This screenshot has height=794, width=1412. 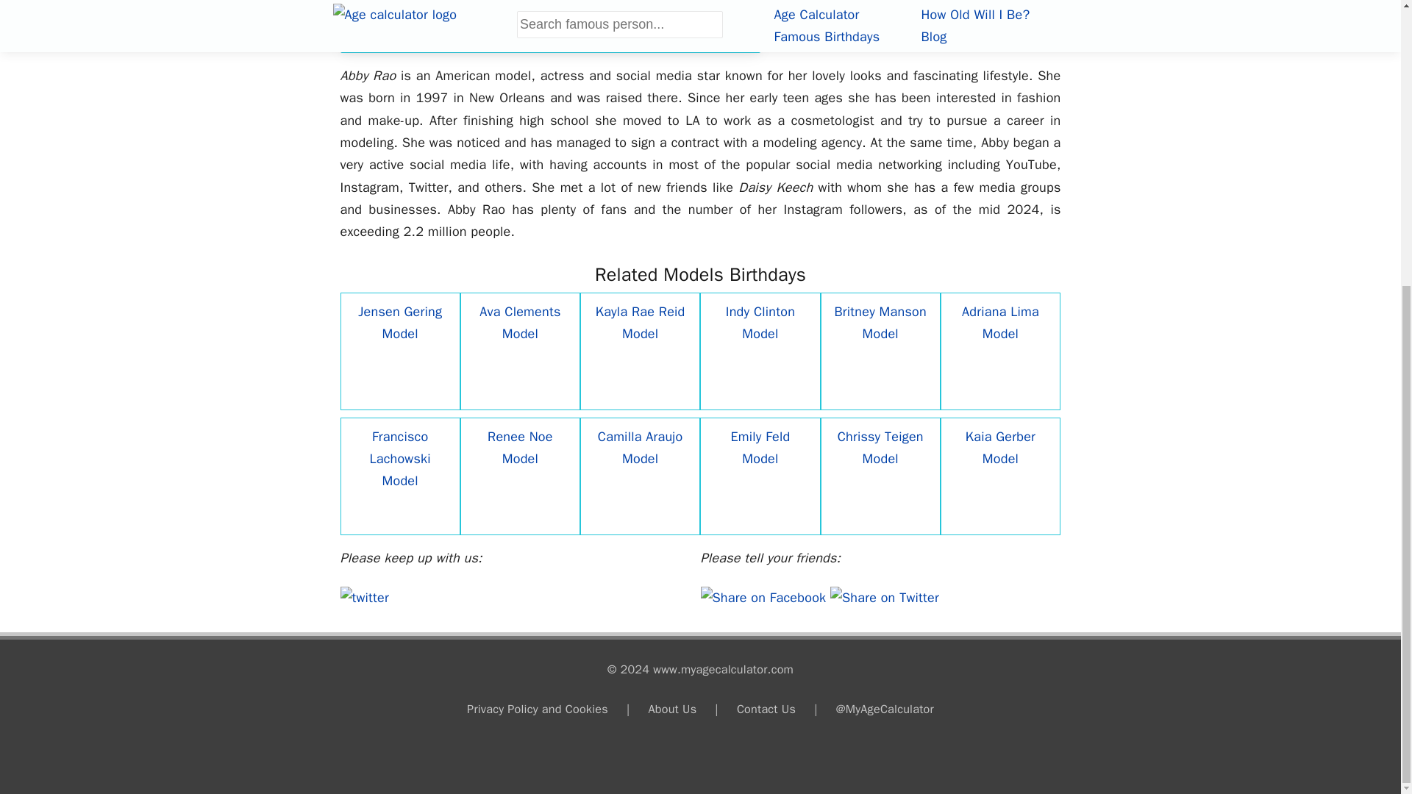 I want to click on Privacy Policy and Cookies, so click(x=538, y=709).